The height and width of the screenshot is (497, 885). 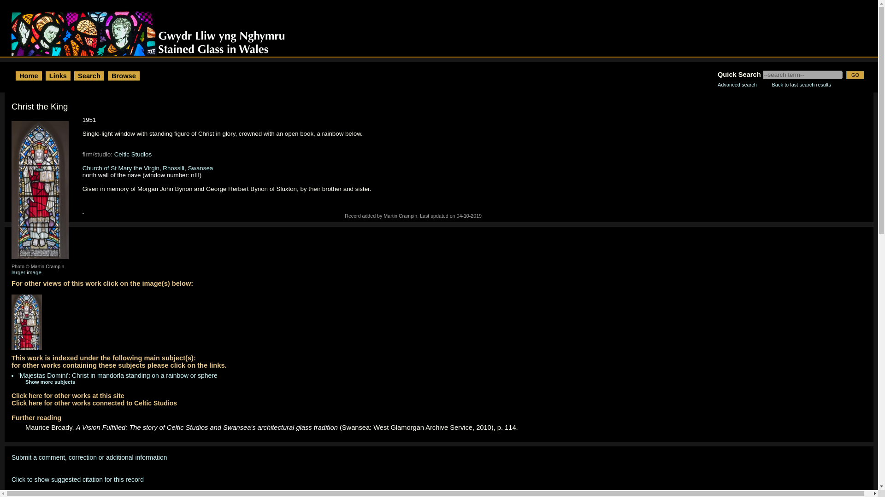 I want to click on Home, so click(x=29, y=75).